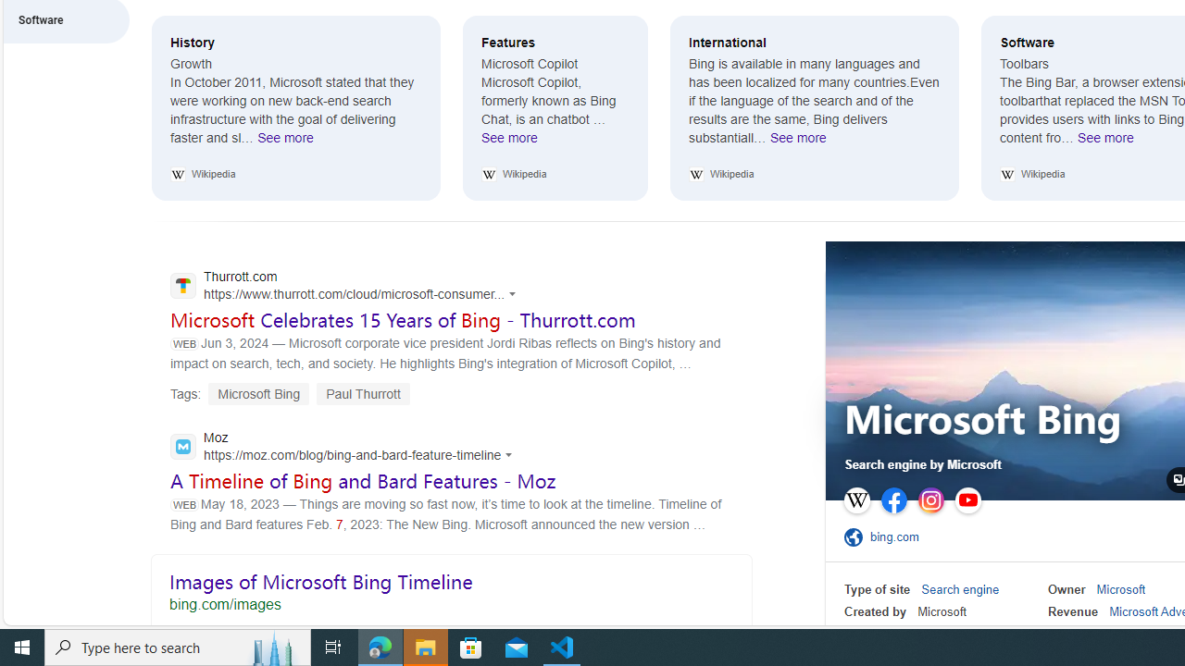 This screenshot has height=666, width=1185. I want to click on See more International, so click(798, 142).